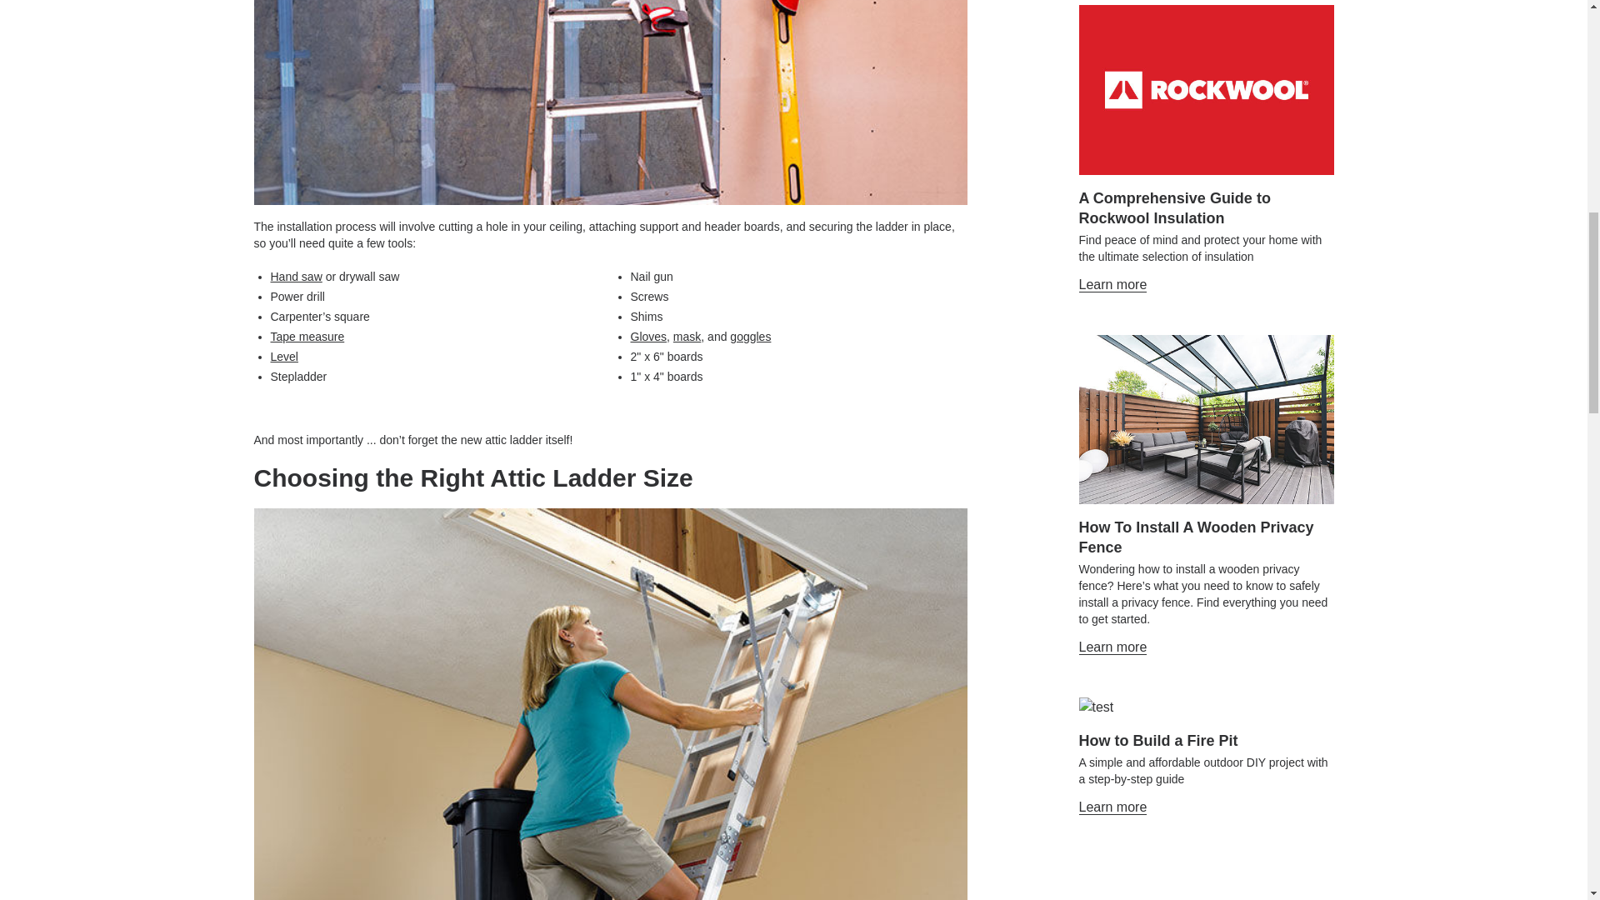 The image size is (1600, 900). Describe the element at coordinates (1112, 807) in the screenshot. I see `Learn more` at that location.